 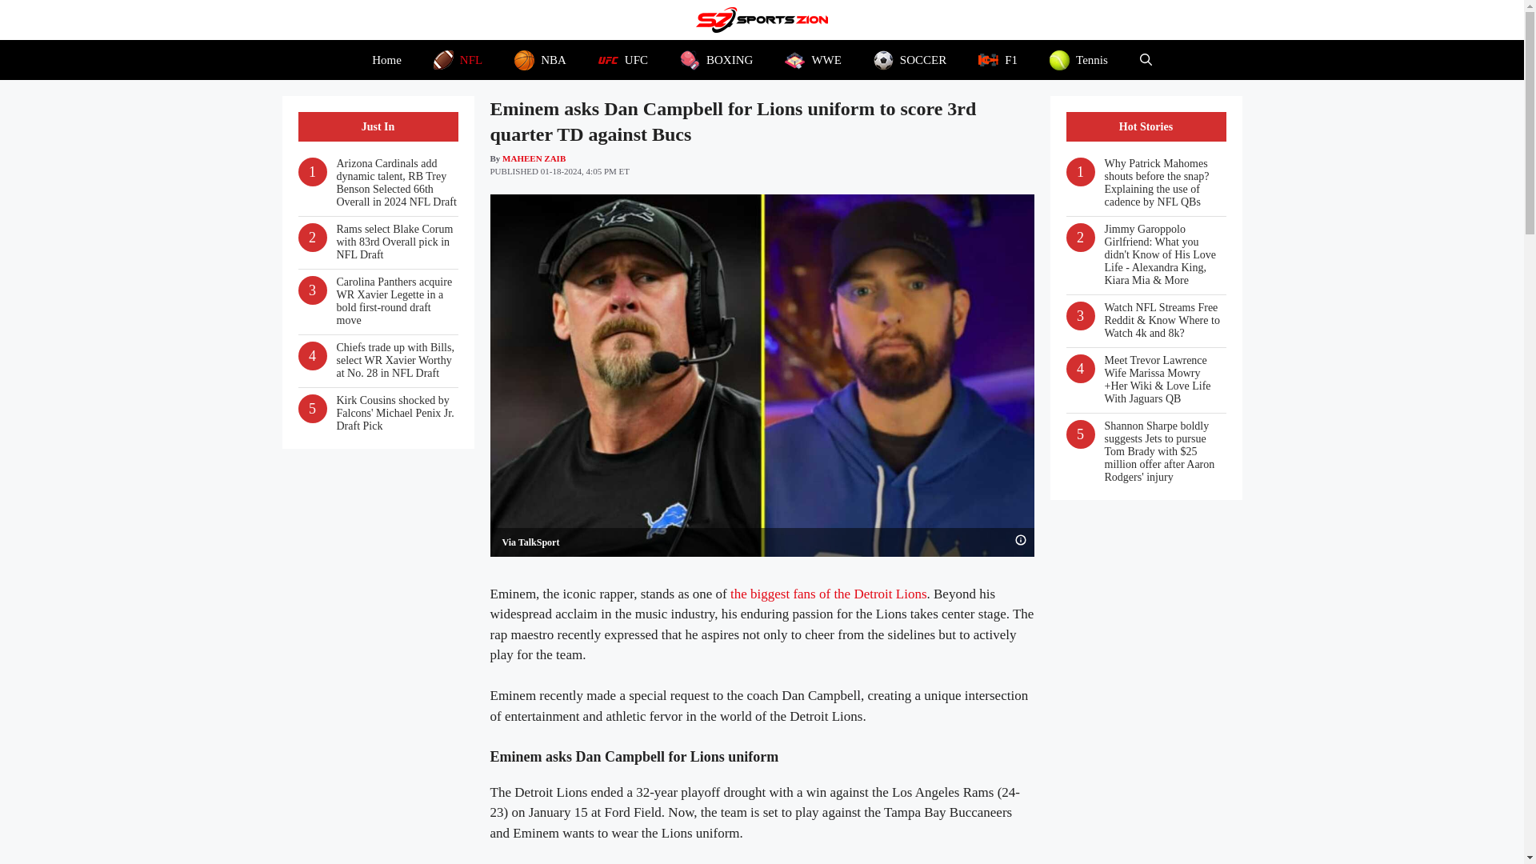 What do you see at coordinates (458, 59) in the screenshot?
I see `NFL` at bounding box center [458, 59].